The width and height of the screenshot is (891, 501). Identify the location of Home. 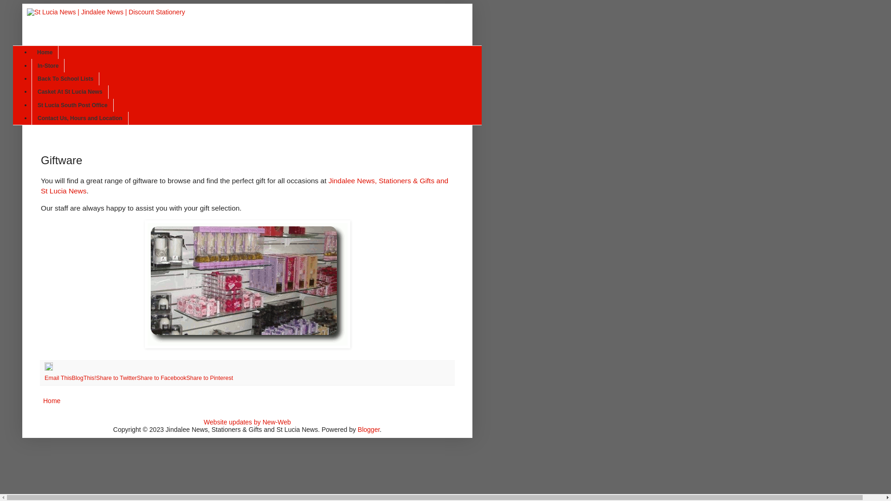
(45, 52).